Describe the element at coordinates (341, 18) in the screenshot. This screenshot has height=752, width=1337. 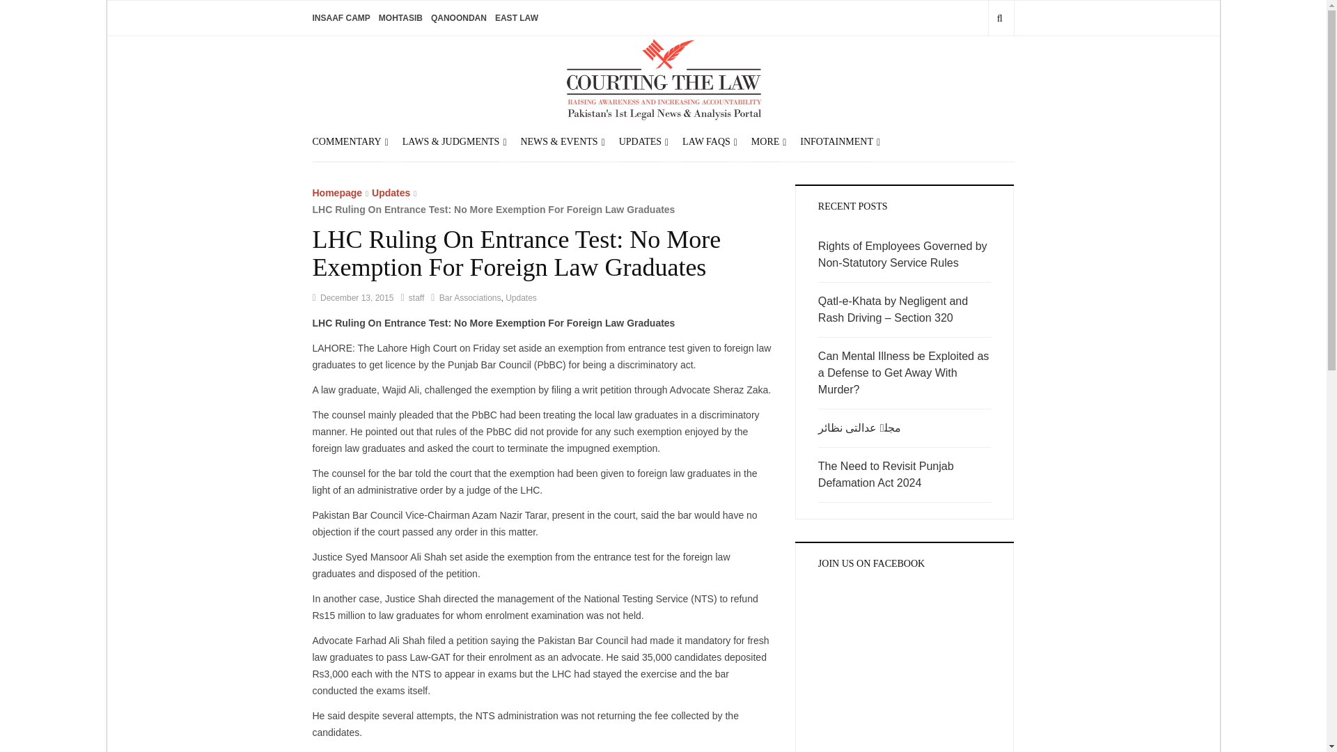
I see `INSAAF CAMP` at that location.